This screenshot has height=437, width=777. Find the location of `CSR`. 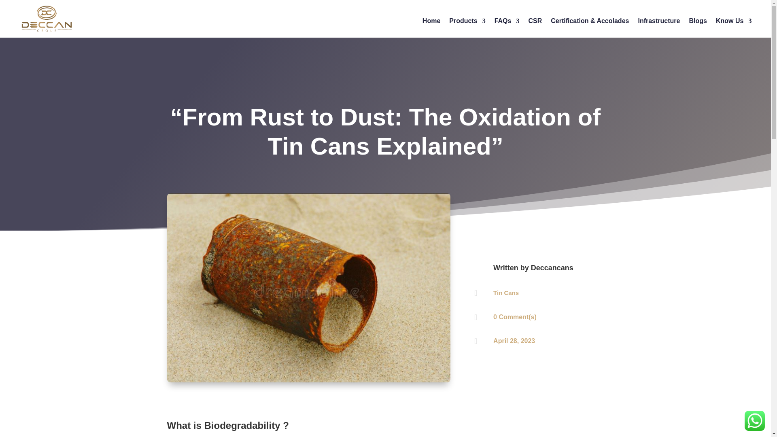

CSR is located at coordinates (535, 24).